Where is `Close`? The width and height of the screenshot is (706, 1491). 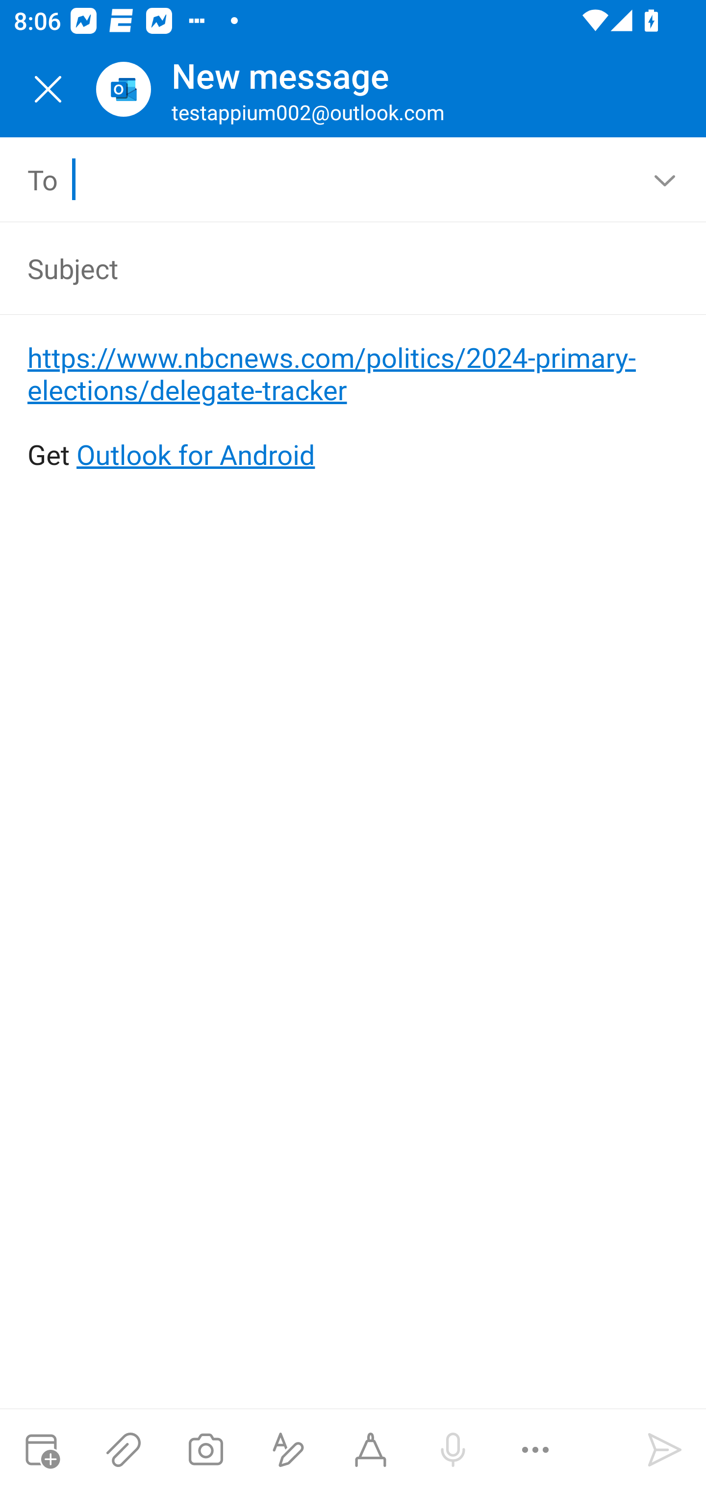 Close is located at coordinates (48, 89).